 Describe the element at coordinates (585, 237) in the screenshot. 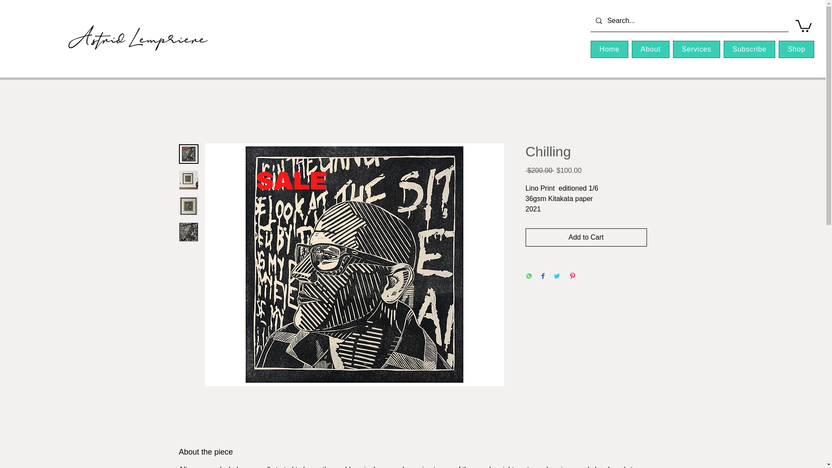

I see `Add to Cart` at that location.